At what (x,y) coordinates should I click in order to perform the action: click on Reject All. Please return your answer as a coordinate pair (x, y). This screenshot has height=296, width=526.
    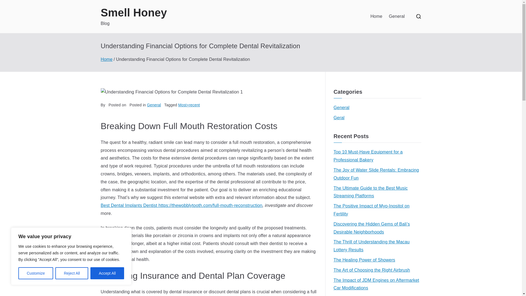
    Looking at the image, I should click on (72, 273).